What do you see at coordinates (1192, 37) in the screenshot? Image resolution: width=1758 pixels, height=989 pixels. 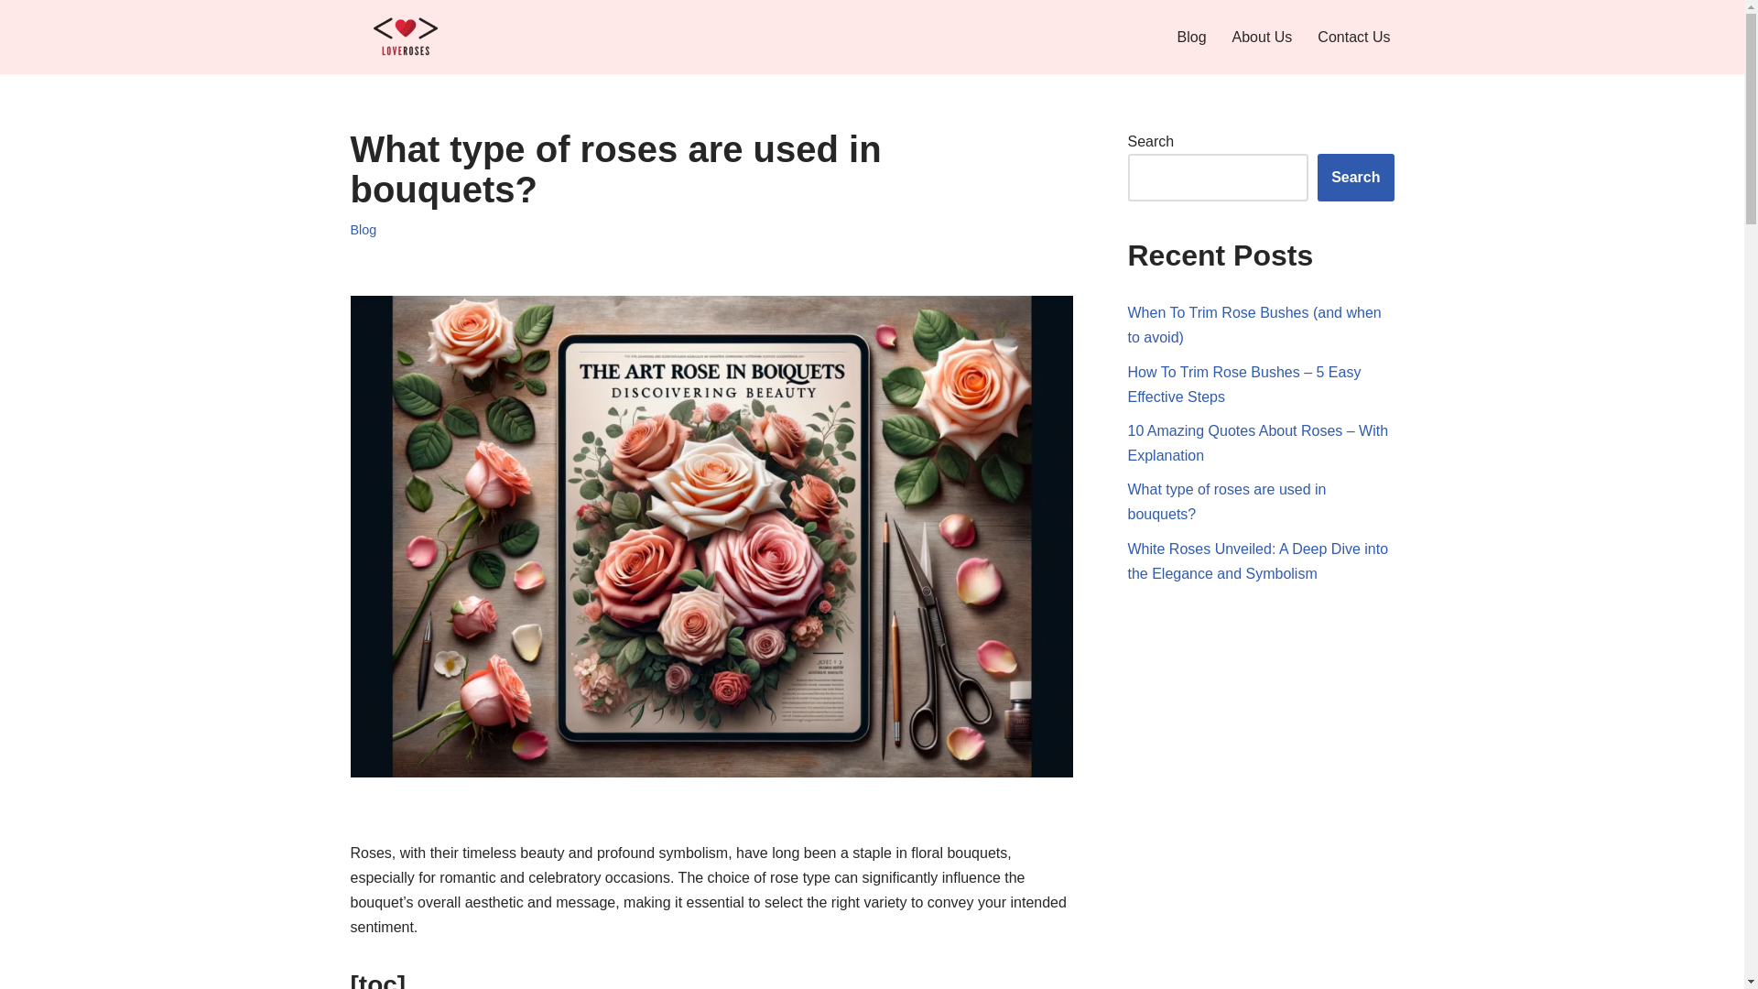 I see `Blog` at bounding box center [1192, 37].